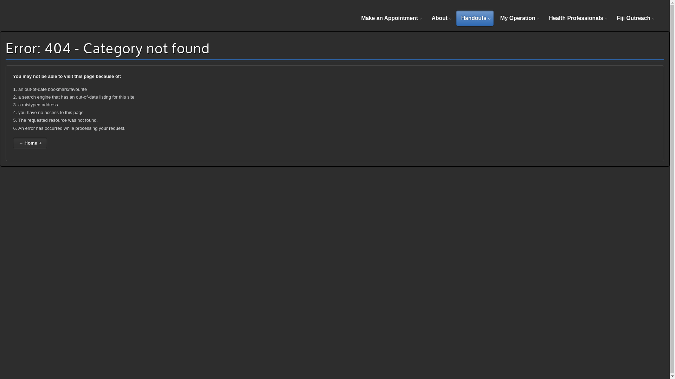 The image size is (675, 379). I want to click on About, so click(441, 18).